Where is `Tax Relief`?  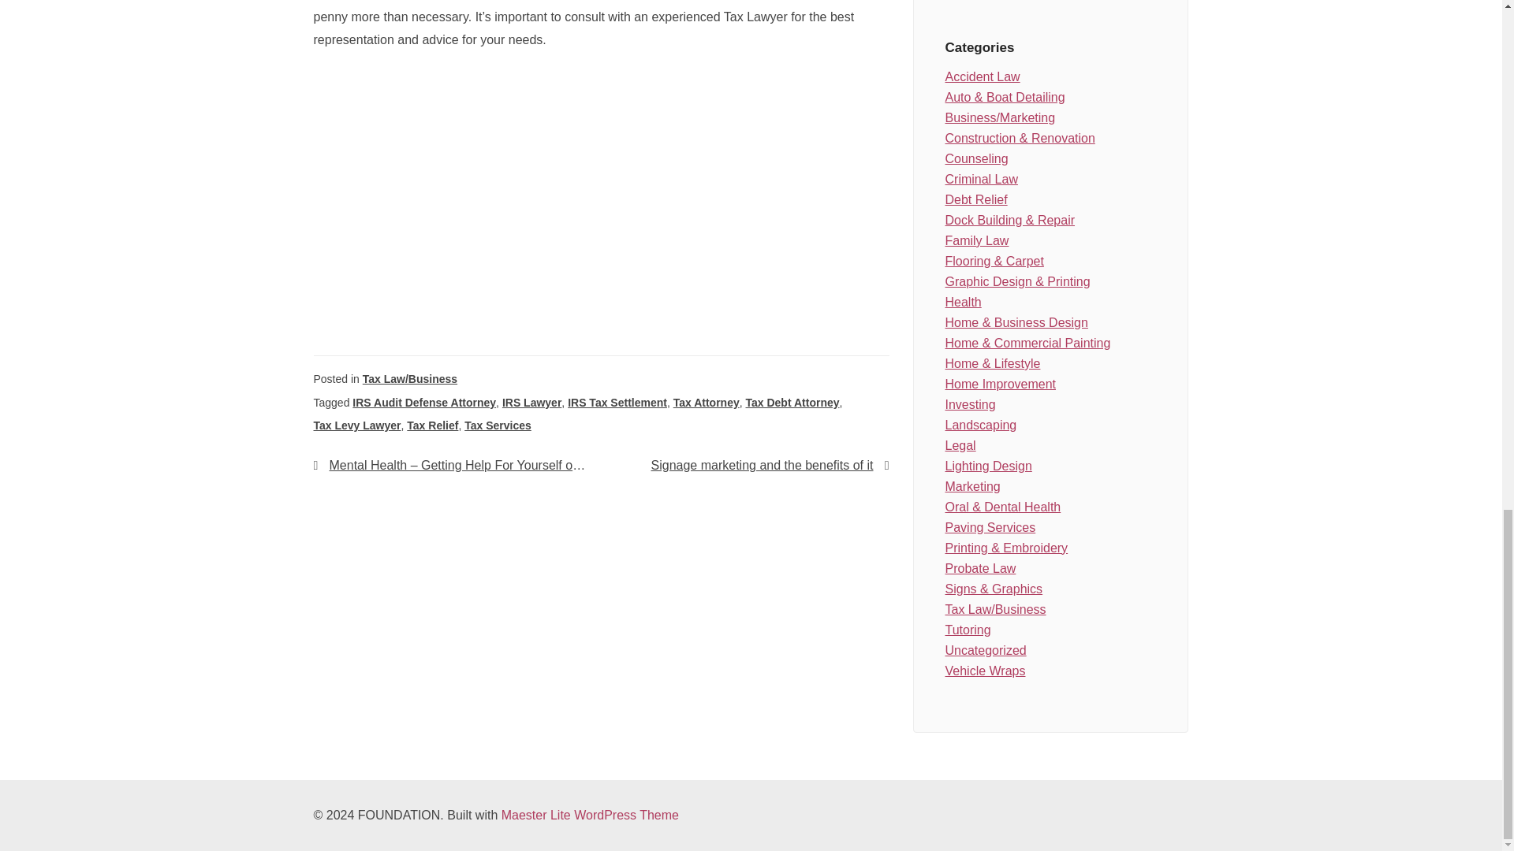
Tax Relief is located at coordinates (432, 425).